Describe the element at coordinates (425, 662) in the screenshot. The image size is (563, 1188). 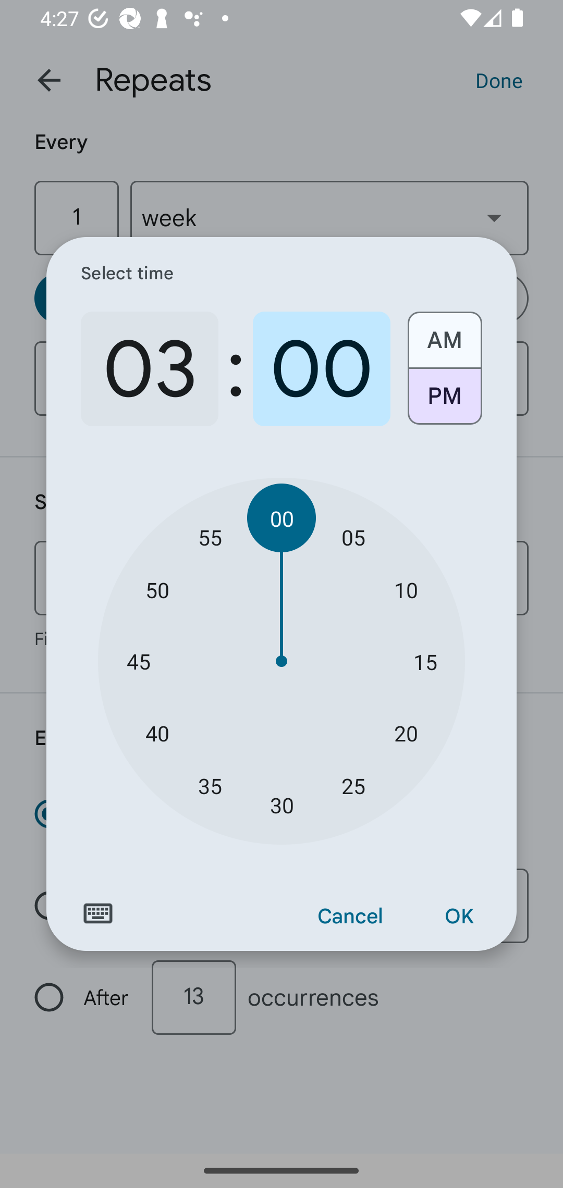
I see `15 15 minutes` at that location.